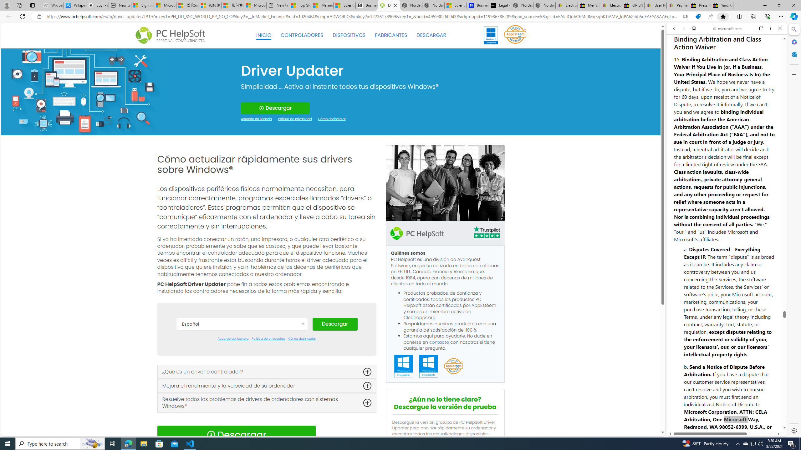  What do you see at coordinates (242, 354) in the screenshot?
I see `Dansk` at bounding box center [242, 354].